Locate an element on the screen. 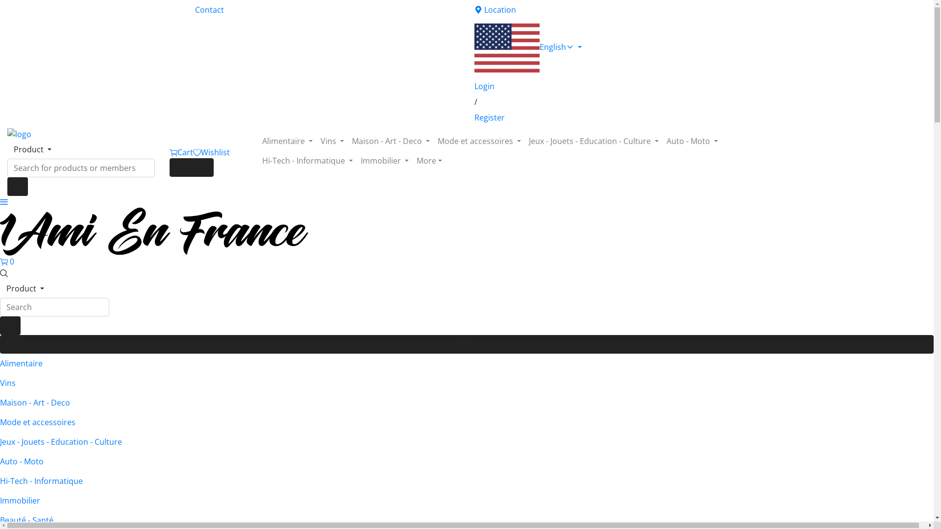 This screenshot has height=529, width=941. Auto - Moto is located at coordinates (692, 141).